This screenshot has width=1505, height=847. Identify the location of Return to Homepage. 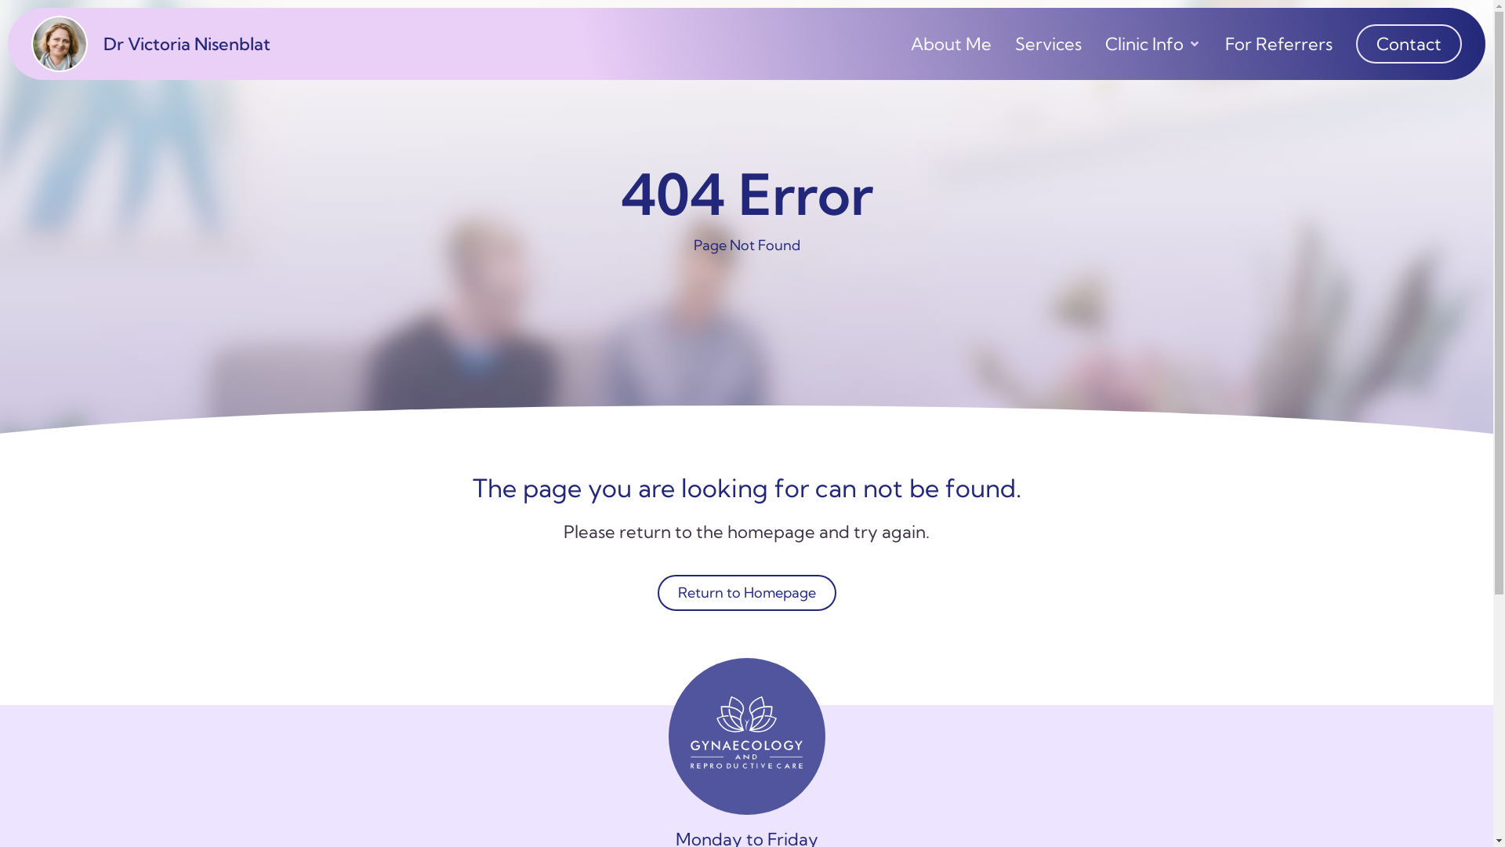
(746, 593).